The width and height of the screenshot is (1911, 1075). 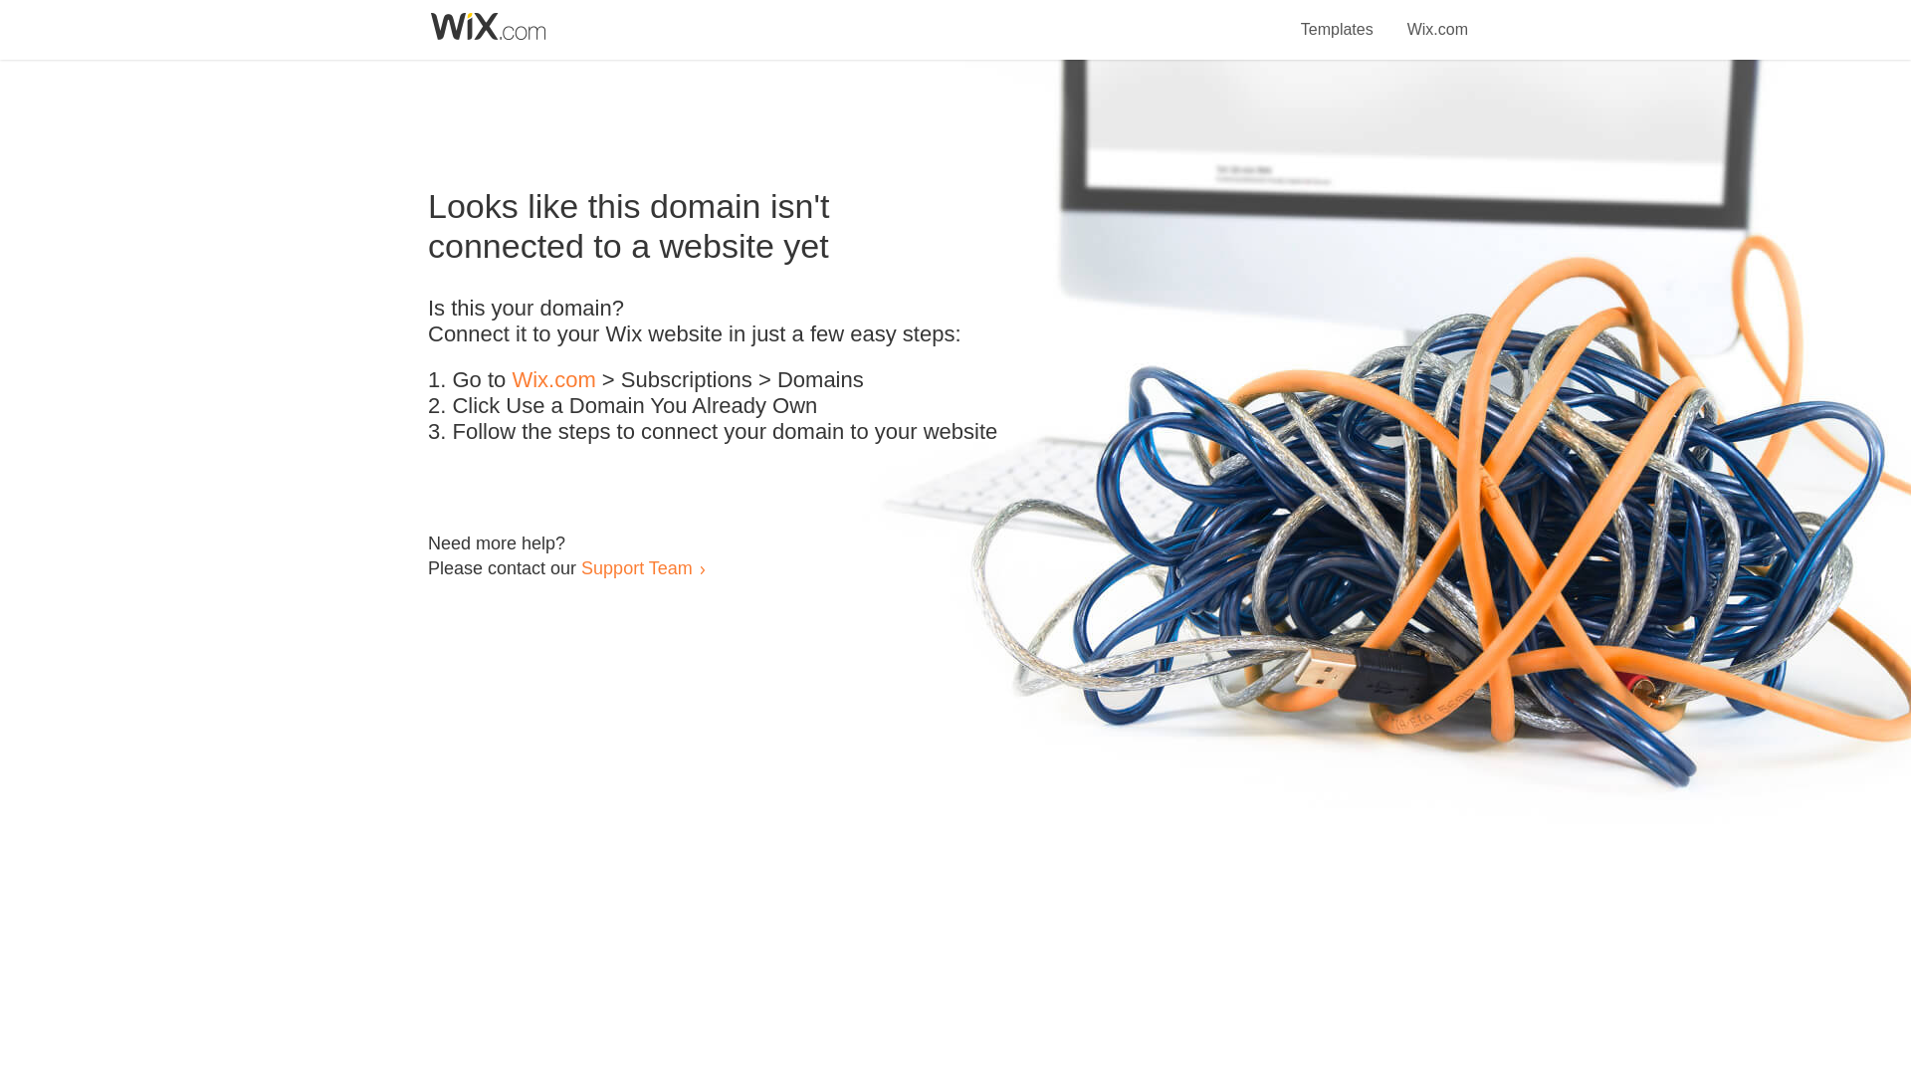 I want to click on Wix.com, so click(x=1437, y=18).